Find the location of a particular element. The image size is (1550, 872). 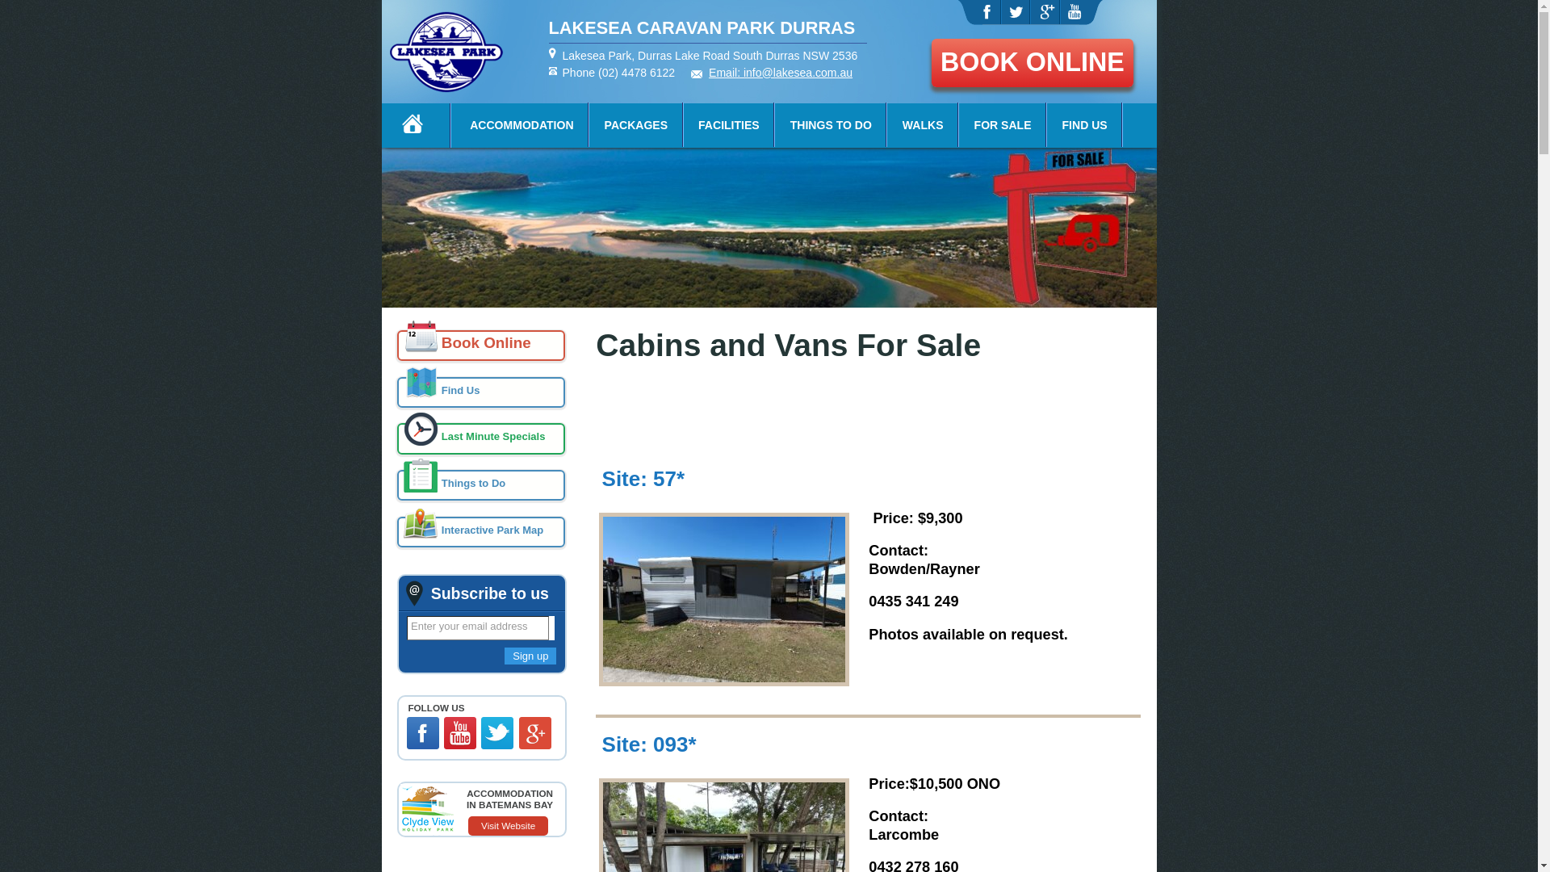

Sign up is located at coordinates (530, 656).